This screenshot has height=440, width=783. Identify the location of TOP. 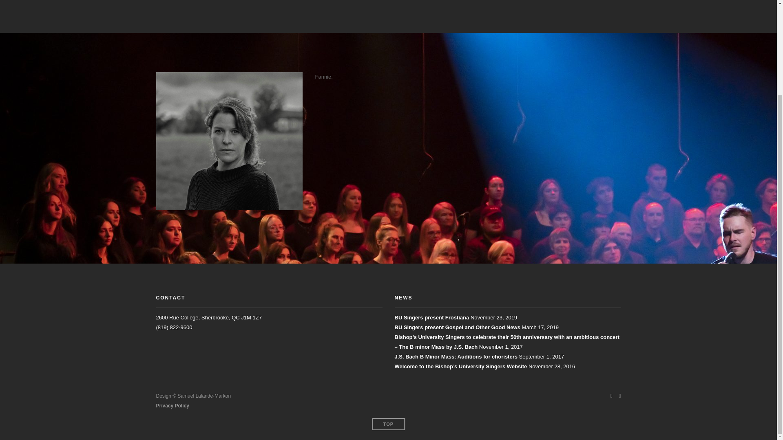
(388, 424).